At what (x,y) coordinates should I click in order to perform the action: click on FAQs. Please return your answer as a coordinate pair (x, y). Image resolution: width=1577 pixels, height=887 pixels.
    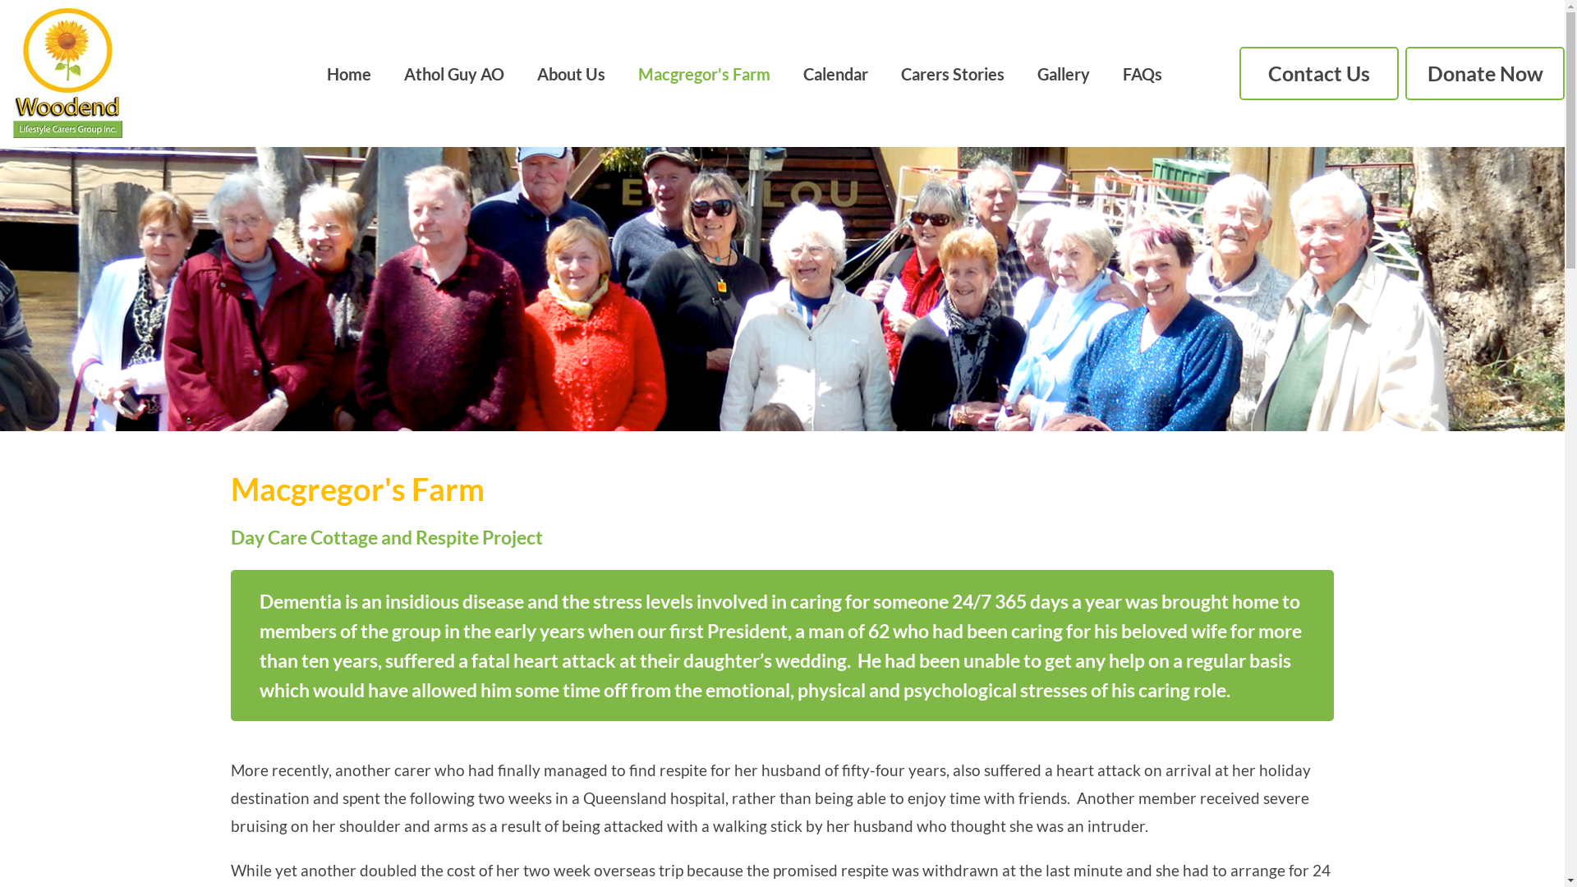
    Looking at the image, I should click on (1143, 73).